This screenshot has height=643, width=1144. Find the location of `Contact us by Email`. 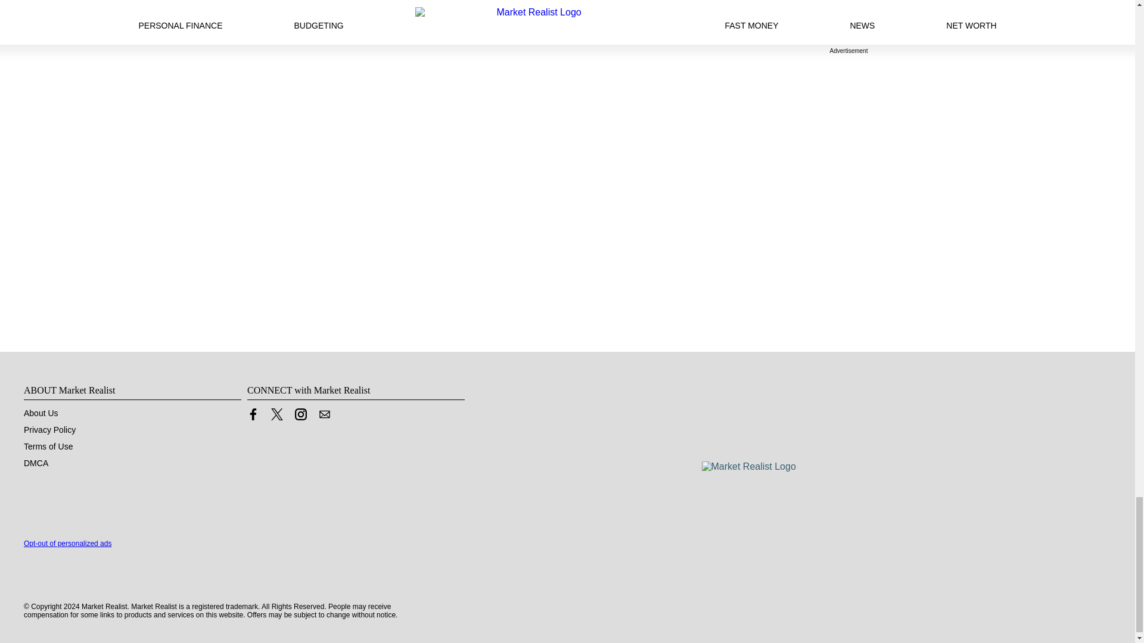

Contact us by Email is located at coordinates (324, 417).